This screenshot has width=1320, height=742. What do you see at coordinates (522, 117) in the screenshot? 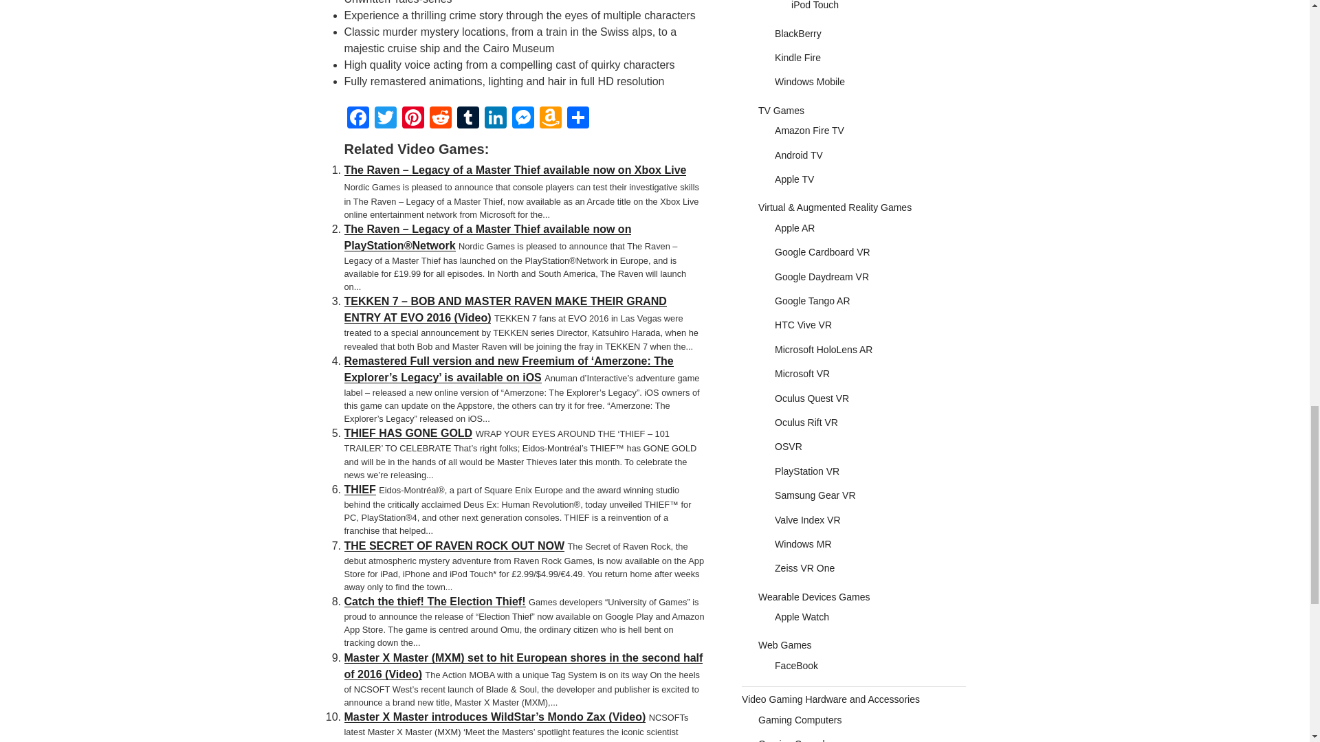
I see `Messenger` at bounding box center [522, 117].